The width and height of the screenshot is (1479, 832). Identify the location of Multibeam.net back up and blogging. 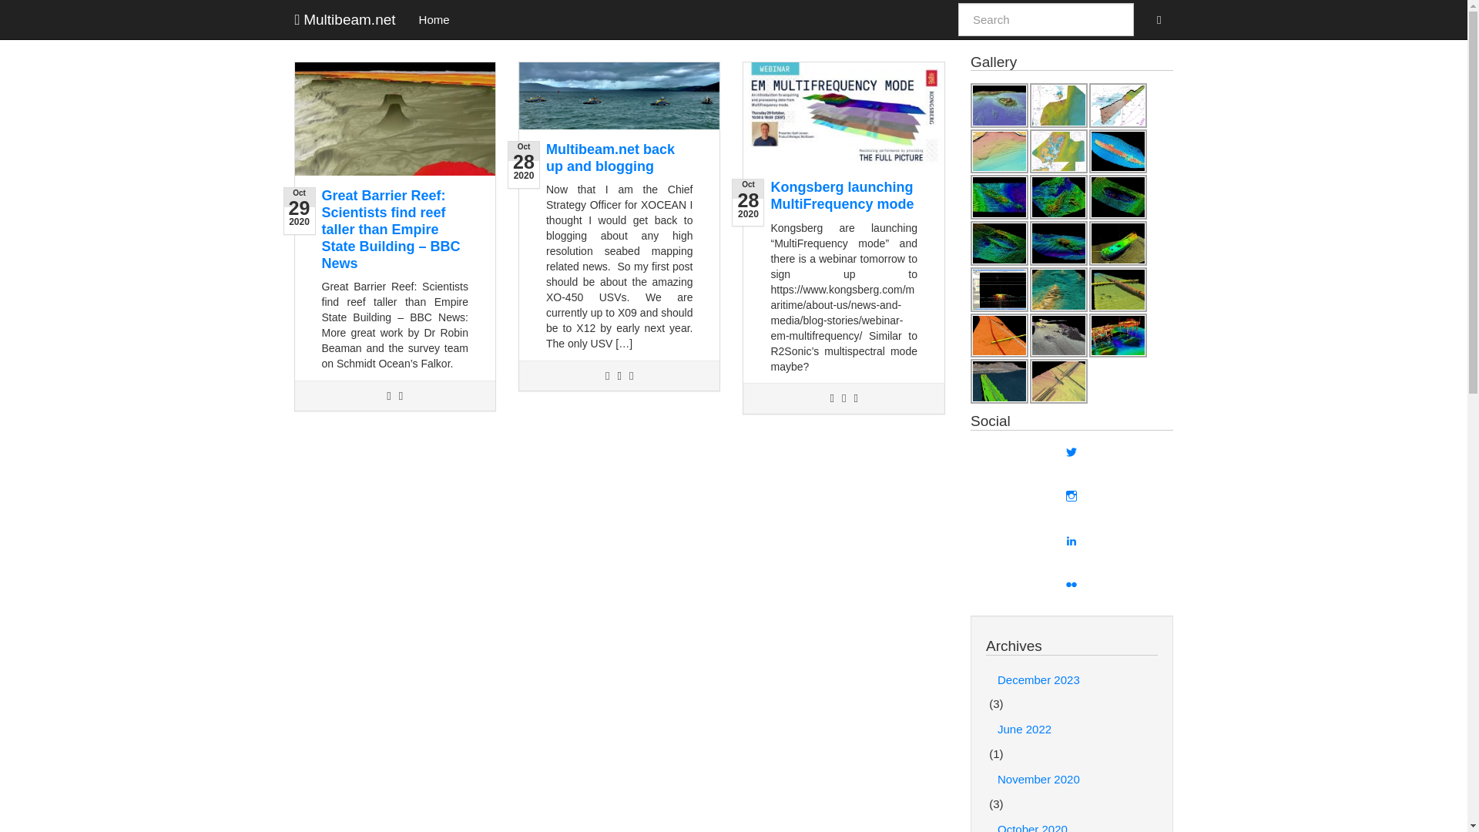
(610, 157).